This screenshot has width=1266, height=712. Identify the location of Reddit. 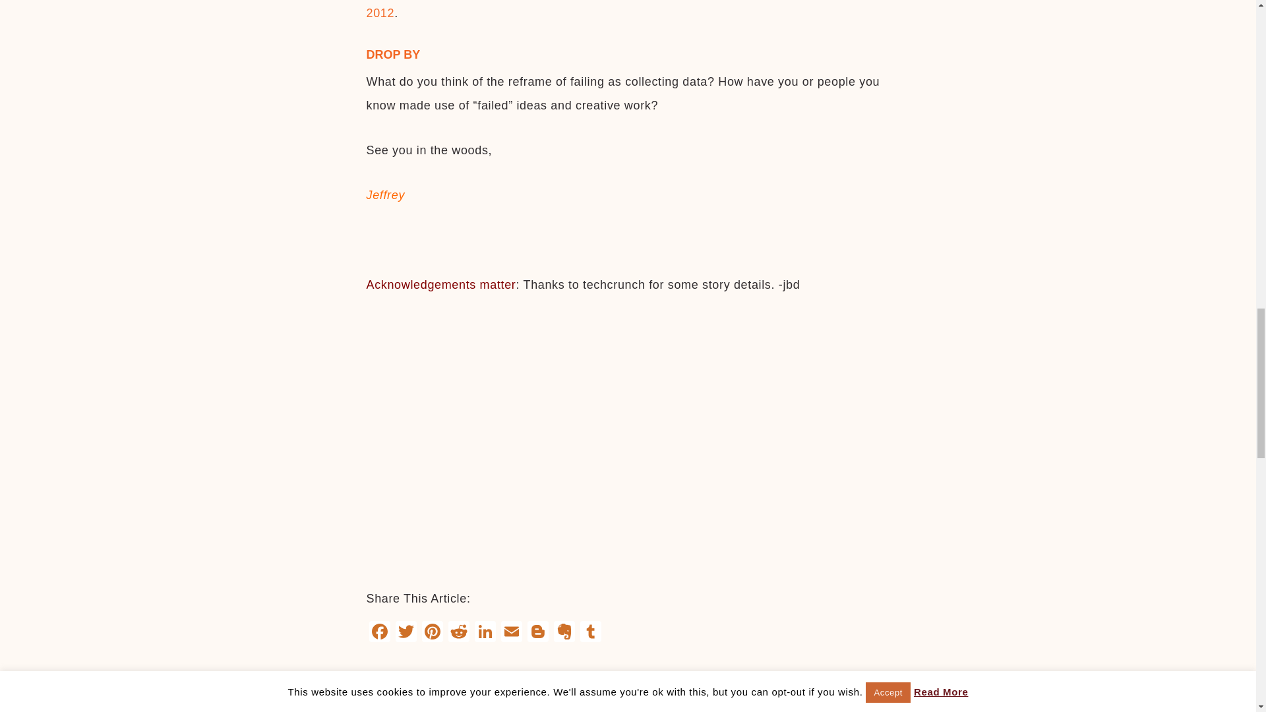
(459, 633).